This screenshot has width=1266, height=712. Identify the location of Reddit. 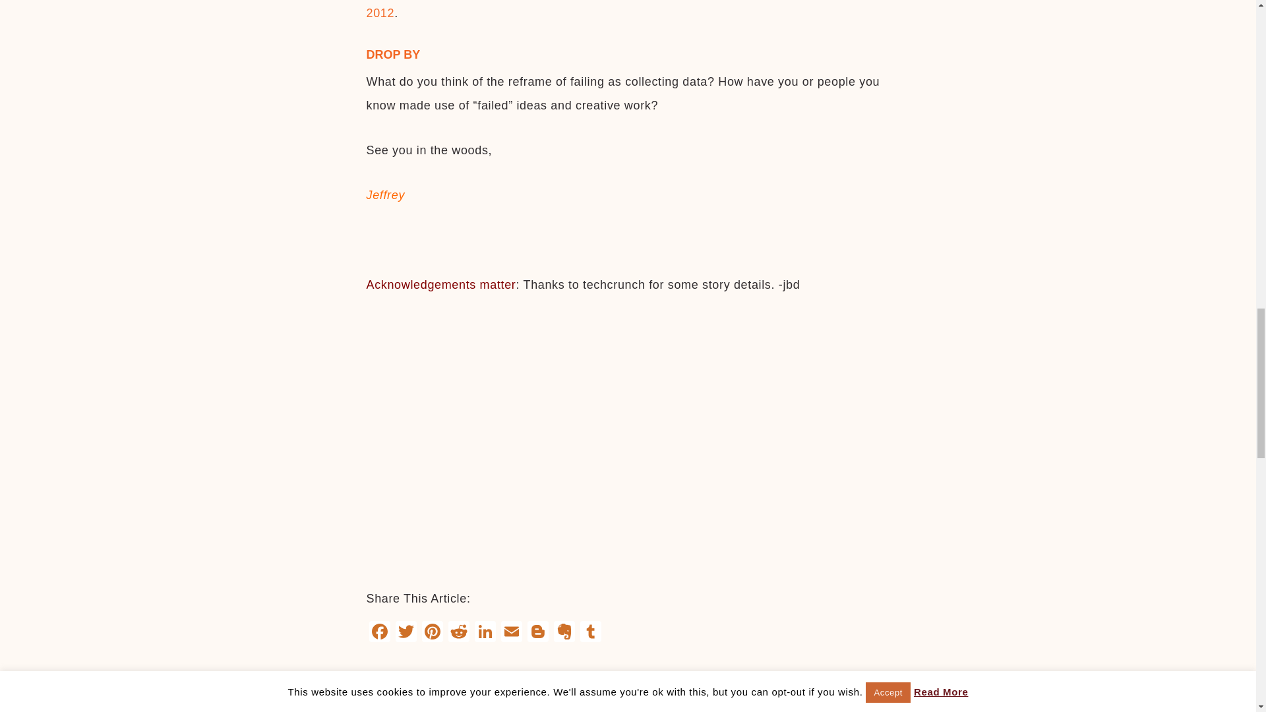
(459, 633).